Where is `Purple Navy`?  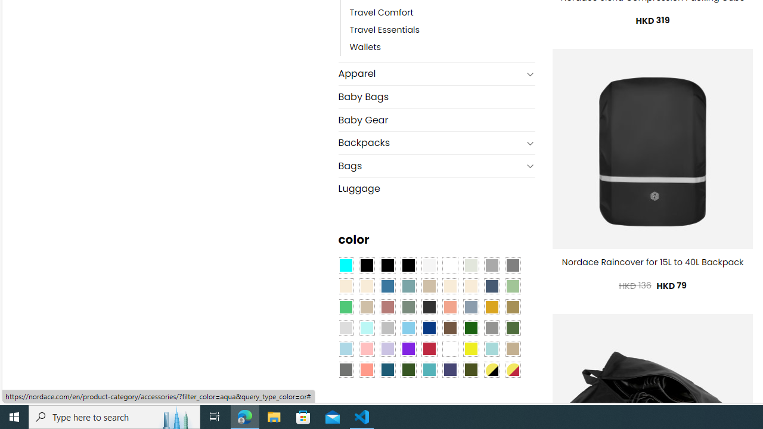
Purple Navy is located at coordinates (450, 369).